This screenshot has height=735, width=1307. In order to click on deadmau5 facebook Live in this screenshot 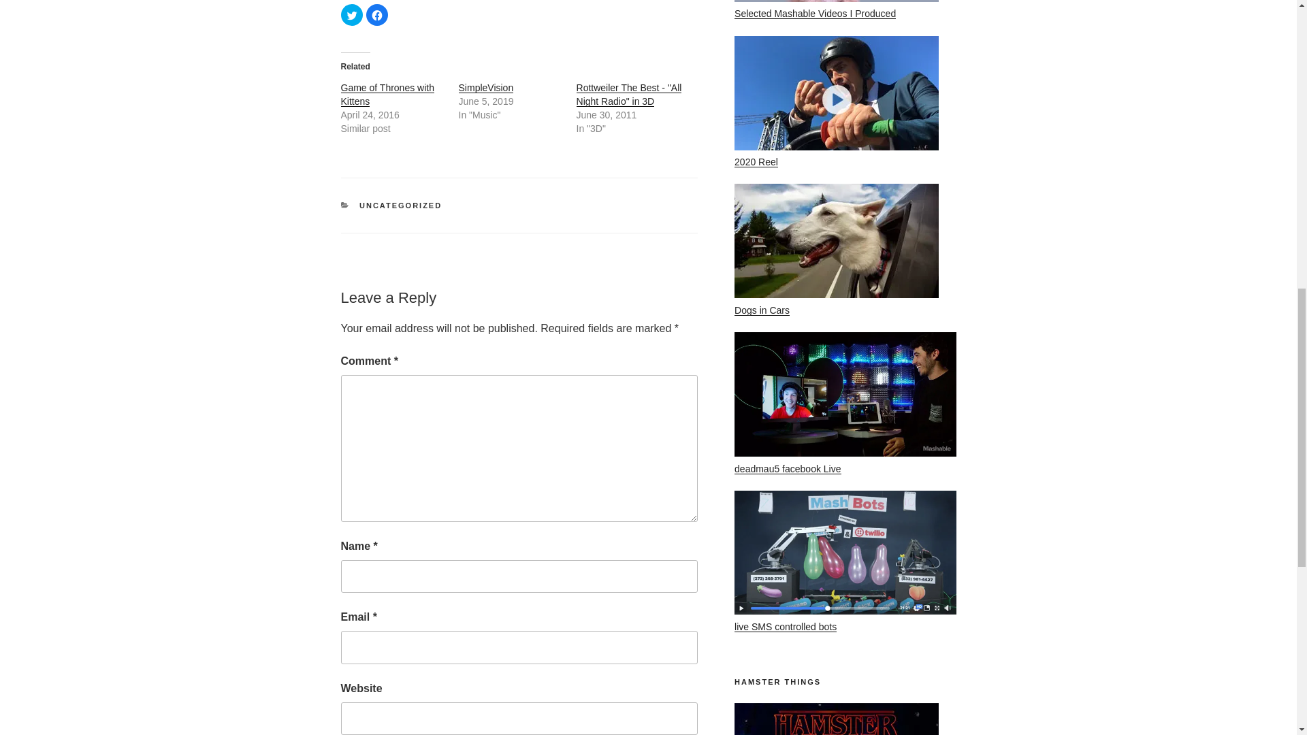, I will do `click(787, 468)`.